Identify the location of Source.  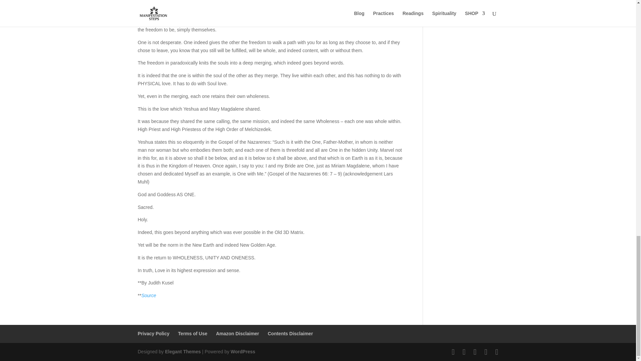
(148, 295).